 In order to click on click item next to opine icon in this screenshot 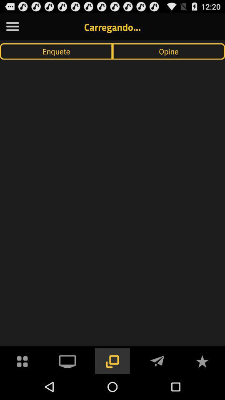, I will do `click(56, 51)`.